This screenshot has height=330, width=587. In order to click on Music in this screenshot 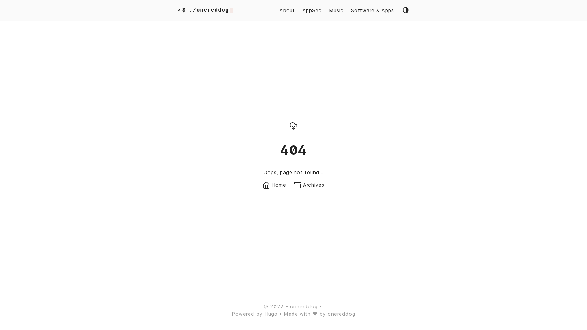, I will do `click(336, 10)`.